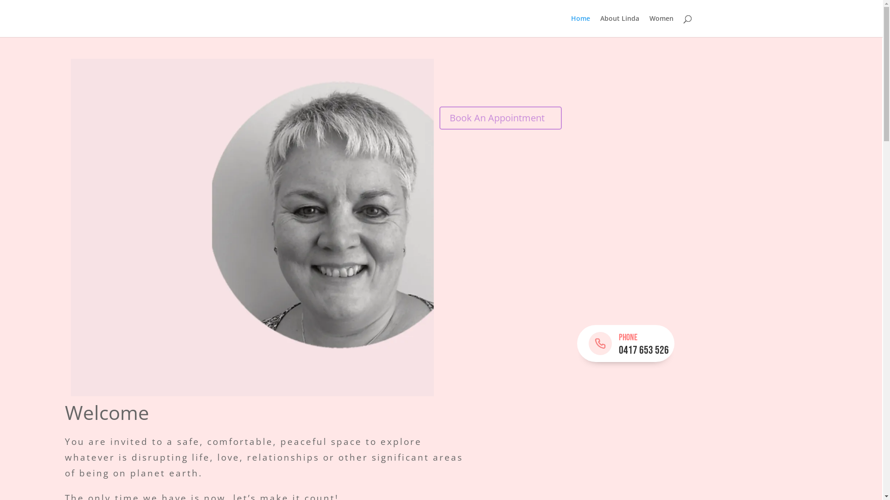 The height and width of the screenshot is (500, 890). What do you see at coordinates (252, 228) in the screenshot?
I see `Linda Flewker-Barker` at bounding box center [252, 228].